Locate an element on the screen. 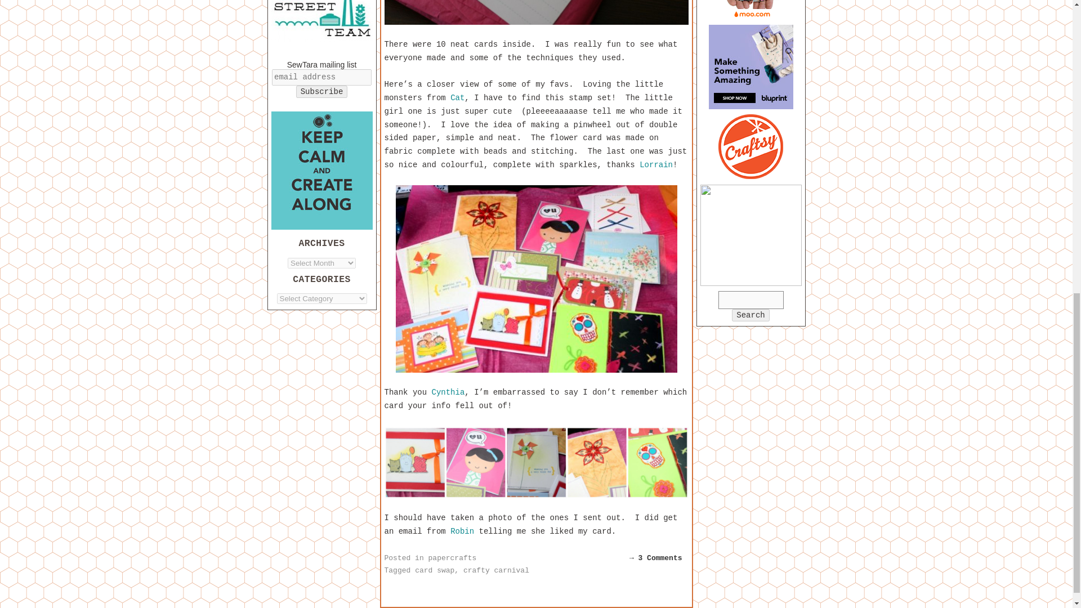 The height and width of the screenshot is (608, 1081). card swap collage is located at coordinates (535, 463).